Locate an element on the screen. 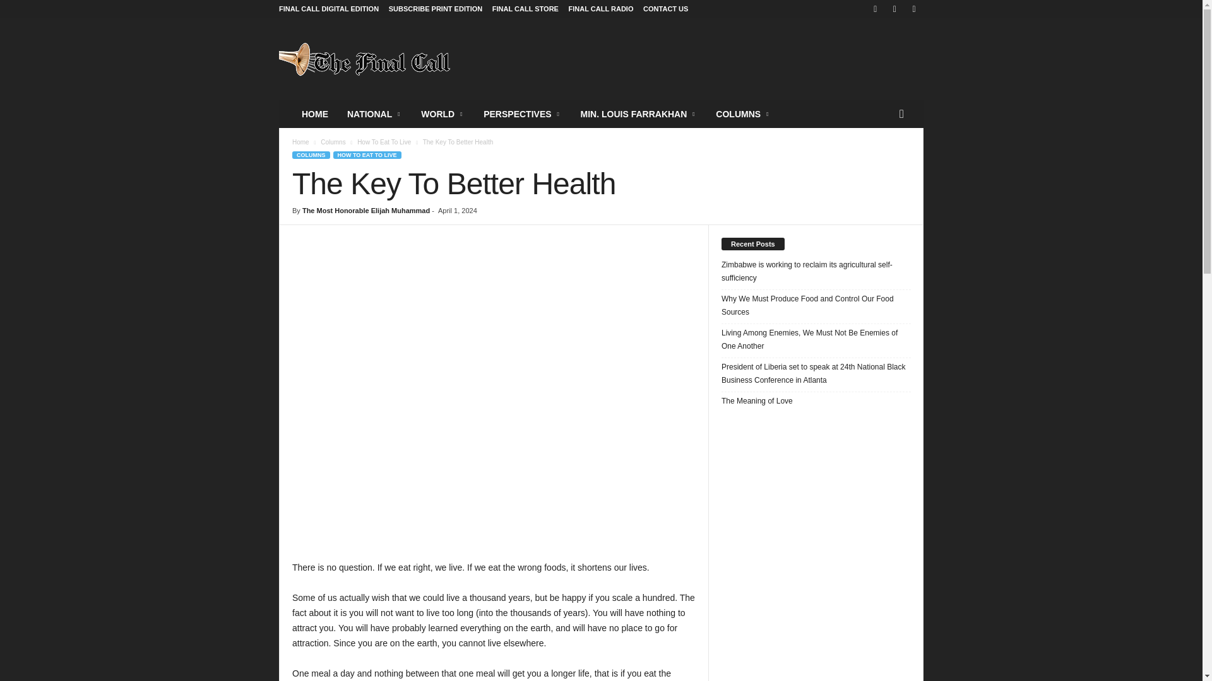 Image resolution: width=1212 pixels, height=681 pixels. HOME is located at coordinates (314, 113).